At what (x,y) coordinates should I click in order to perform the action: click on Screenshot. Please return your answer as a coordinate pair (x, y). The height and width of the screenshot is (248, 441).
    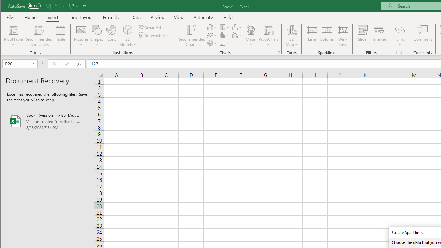
    Looking at the image, I should click on (154, 35).